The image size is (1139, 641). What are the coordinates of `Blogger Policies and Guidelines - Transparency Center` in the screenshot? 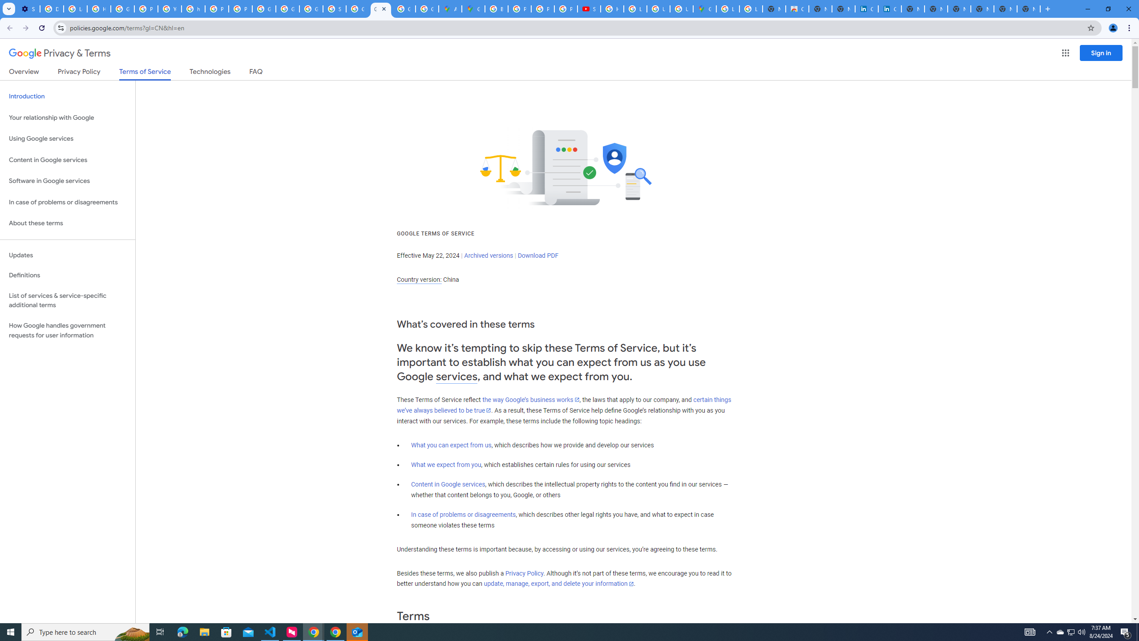 It's located at (497, 9).